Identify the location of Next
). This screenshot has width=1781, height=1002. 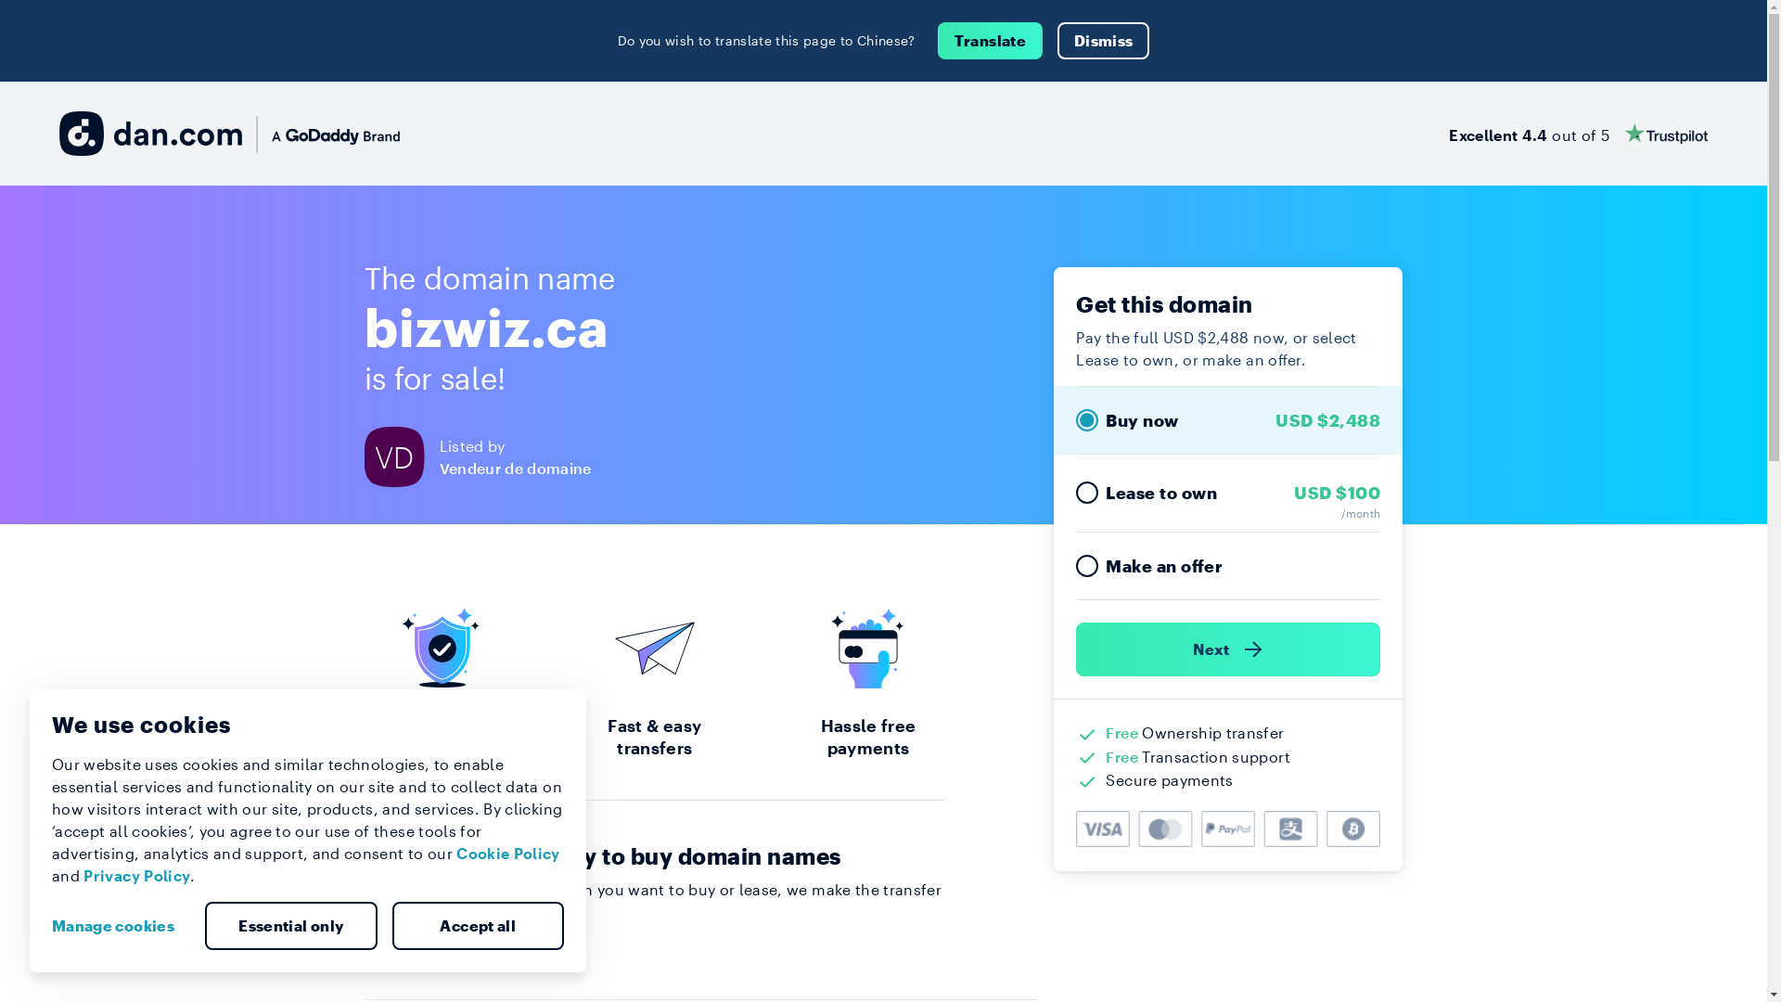
(1228, 649).